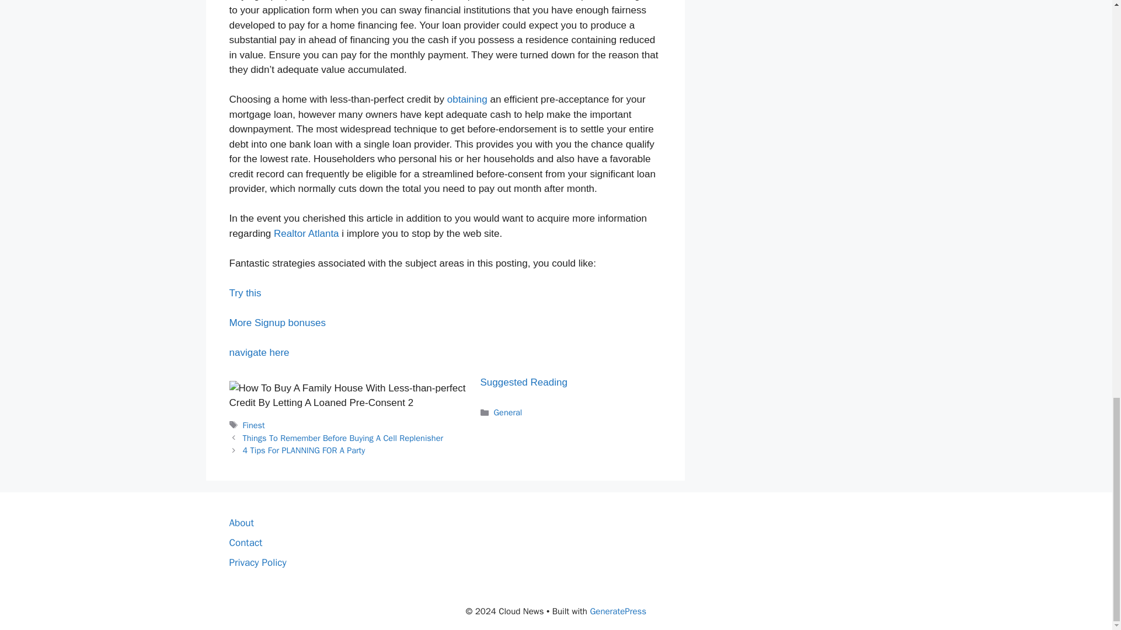  What do you see at coordinates (245, 293) in the screenshot?
I see `Try this` at bounding box center [245, 293].